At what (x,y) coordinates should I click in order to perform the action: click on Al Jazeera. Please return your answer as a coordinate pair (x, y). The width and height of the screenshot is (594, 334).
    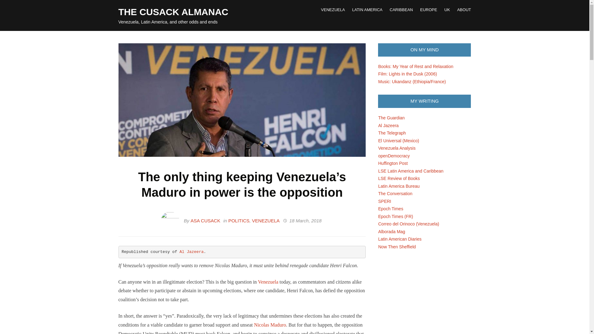
    Looking at the image, I should click on (191, 252).